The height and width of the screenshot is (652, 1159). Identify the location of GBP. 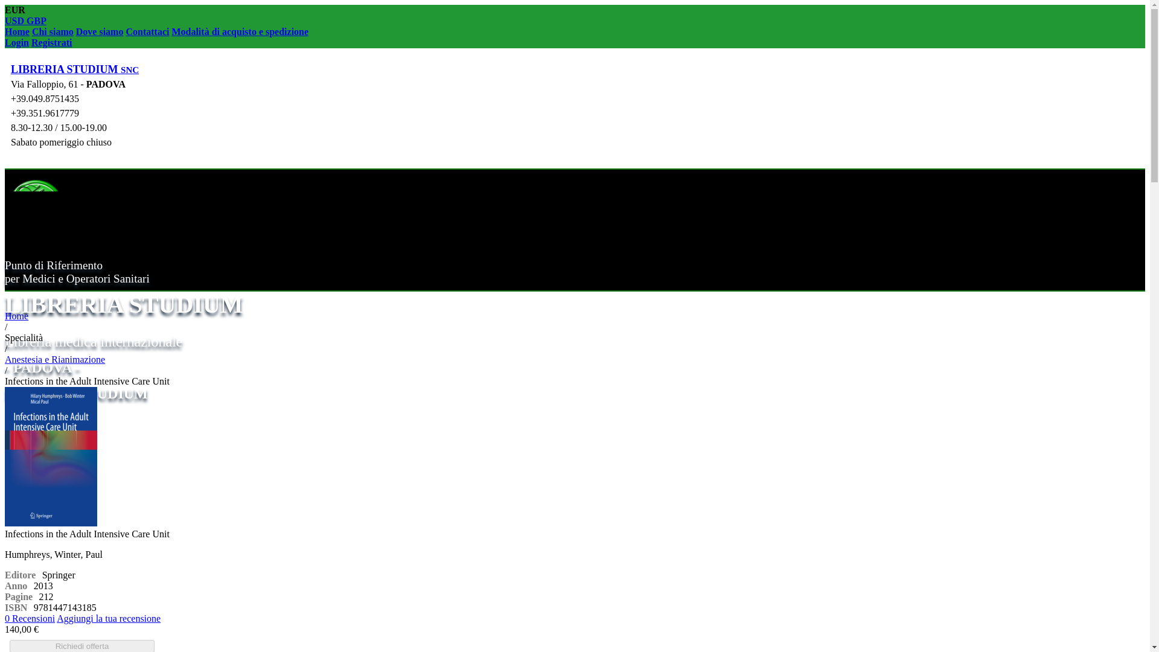
(36, 21).